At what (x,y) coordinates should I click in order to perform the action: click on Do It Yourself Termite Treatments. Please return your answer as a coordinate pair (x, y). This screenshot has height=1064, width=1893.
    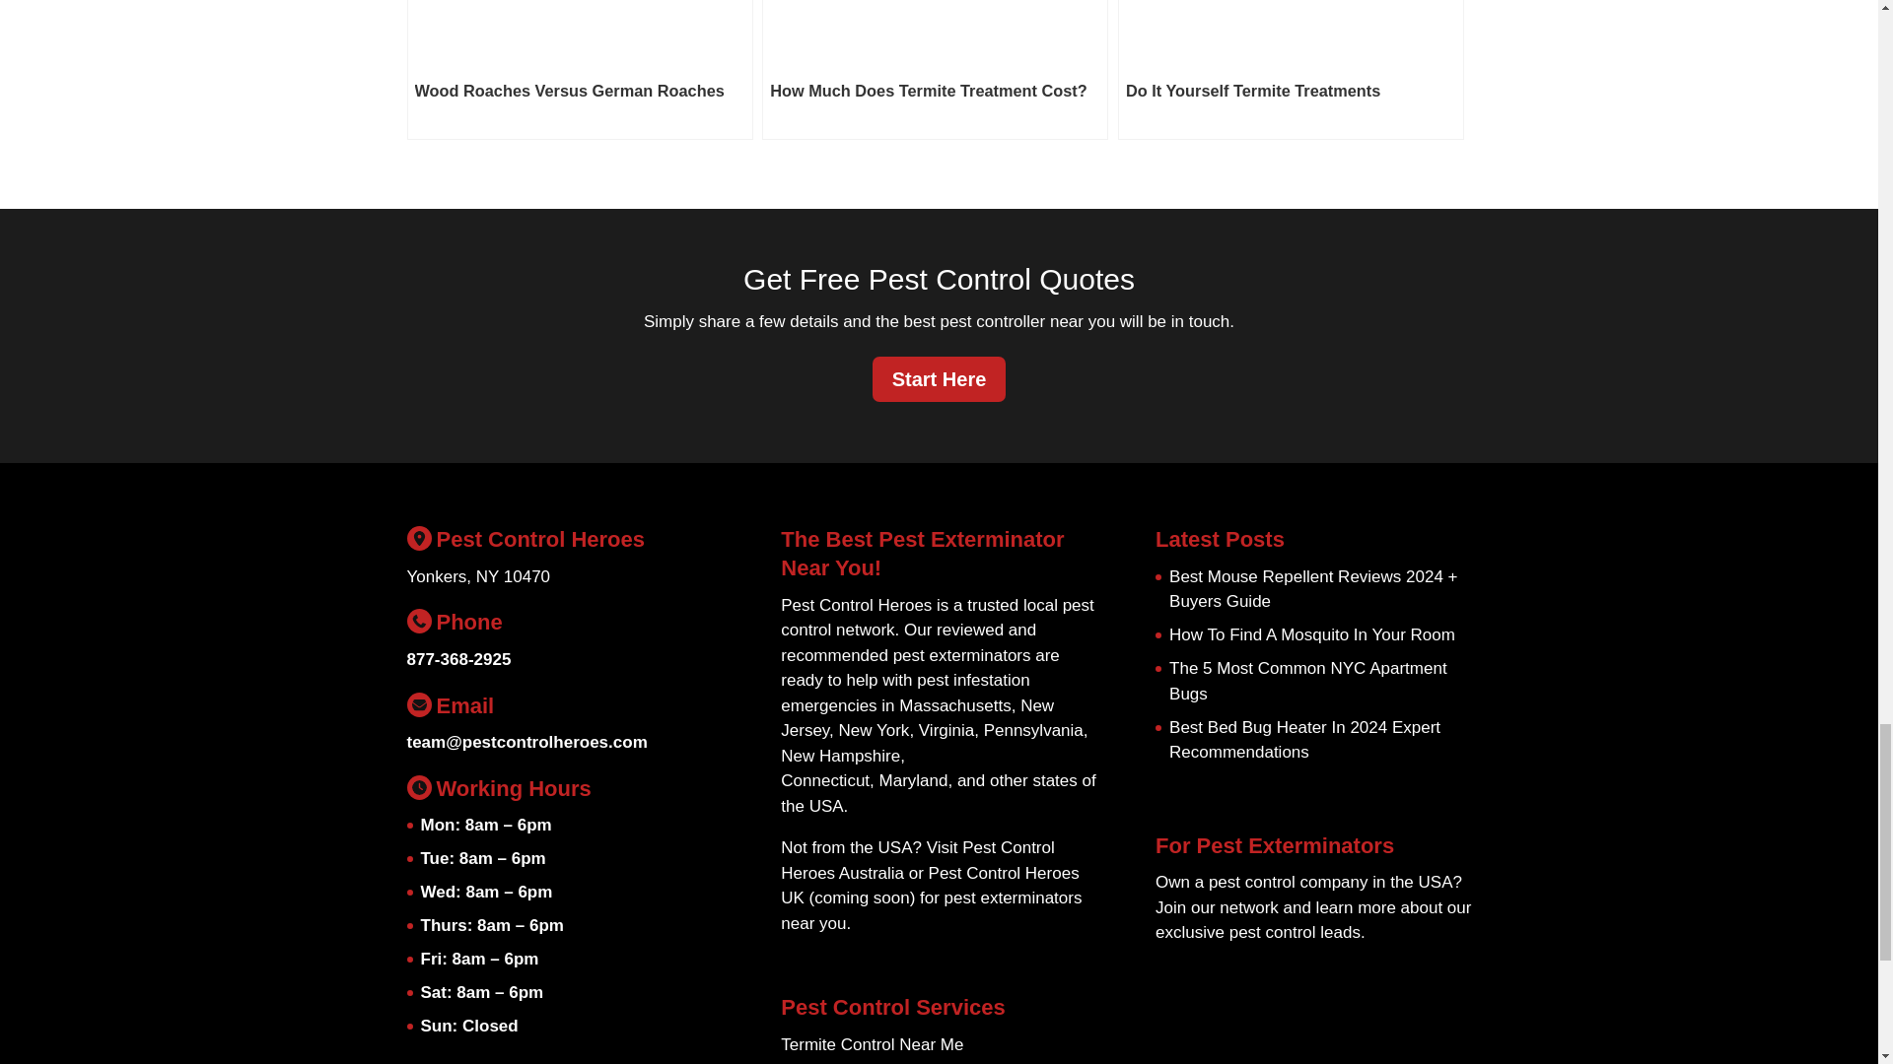
    Looking at the image, I should click on (1291, 69).